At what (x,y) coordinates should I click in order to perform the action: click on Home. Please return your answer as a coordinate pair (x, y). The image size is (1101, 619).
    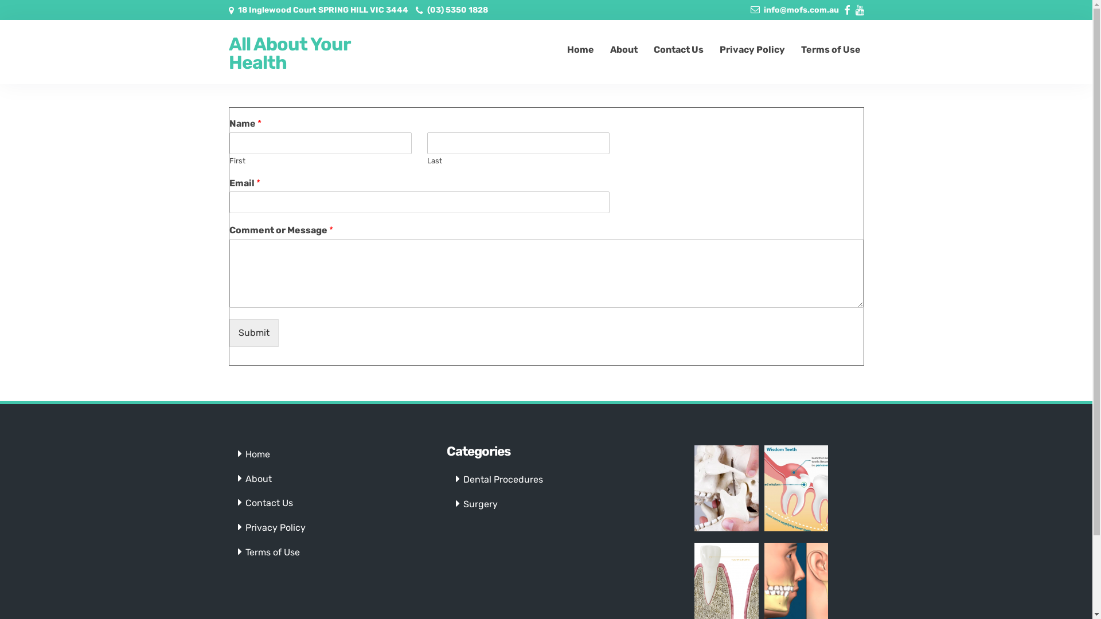
    Looking at the image, I should click on (258, 454).